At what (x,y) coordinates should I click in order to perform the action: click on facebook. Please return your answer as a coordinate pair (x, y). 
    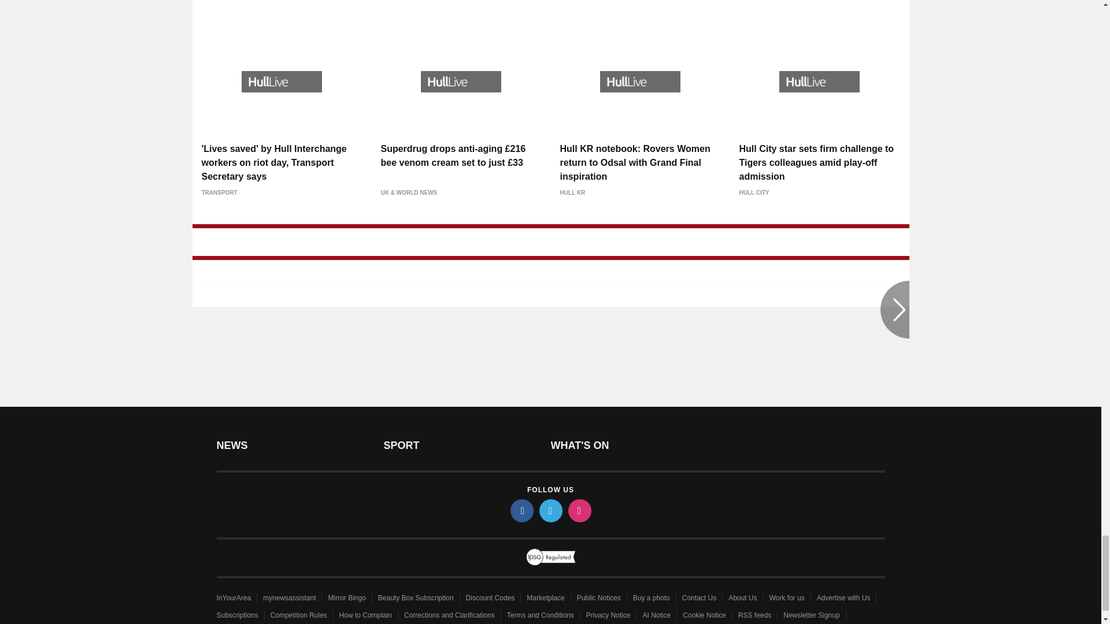
    Looking at the image, I should click on (521, 511).